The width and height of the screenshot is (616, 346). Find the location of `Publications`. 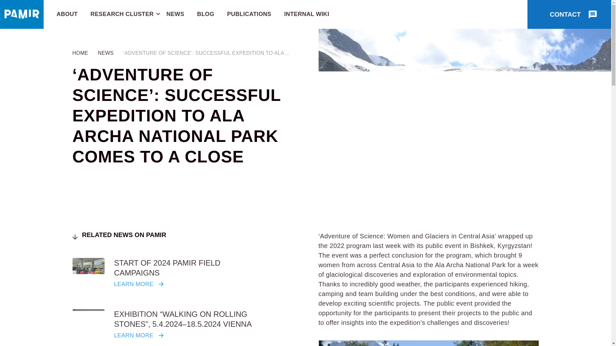

Publications is located at coordinates (249, 14).